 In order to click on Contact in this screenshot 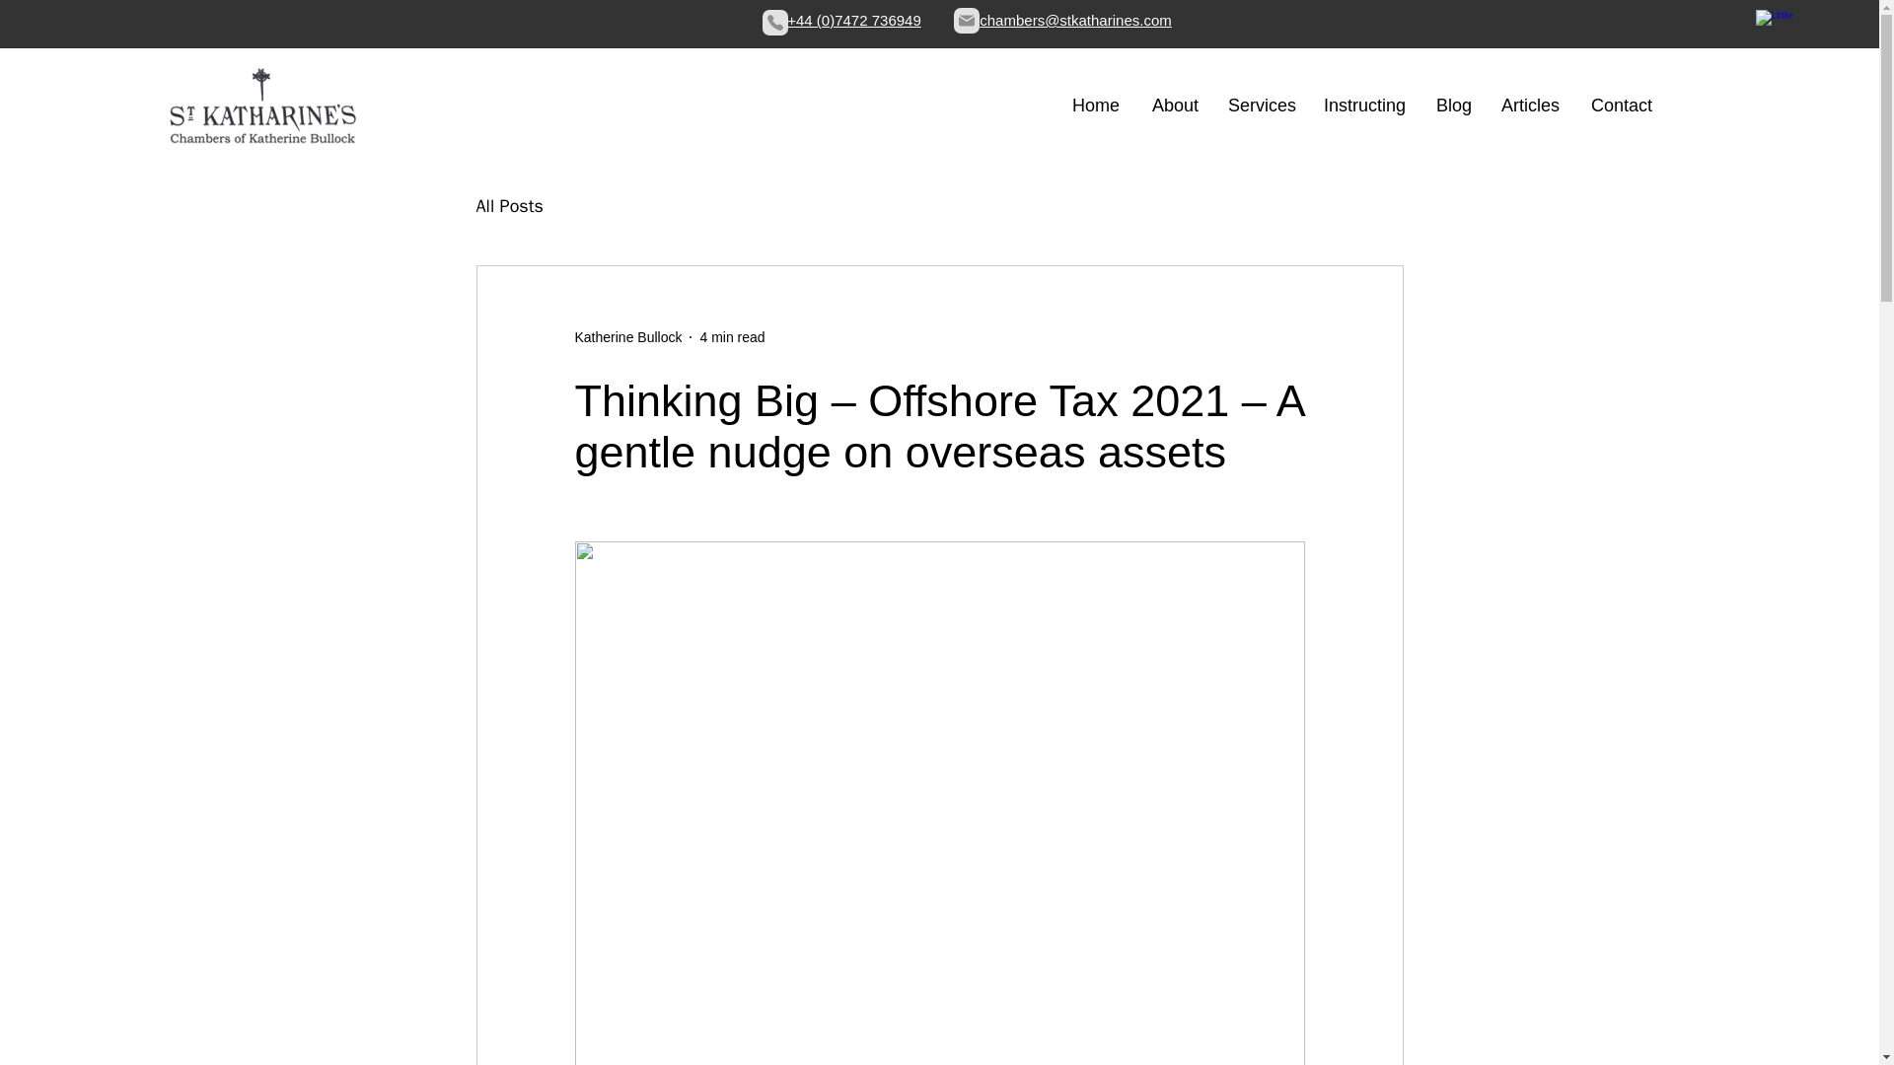, I will do `click(1620, 105)`.